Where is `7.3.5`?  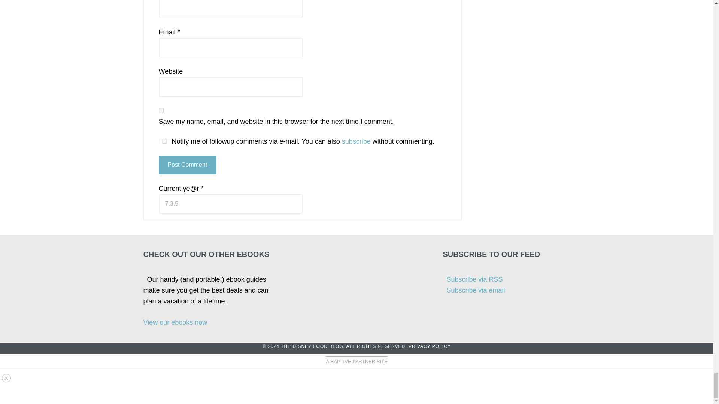
7.3.5 is located at coordinates (231, 204).